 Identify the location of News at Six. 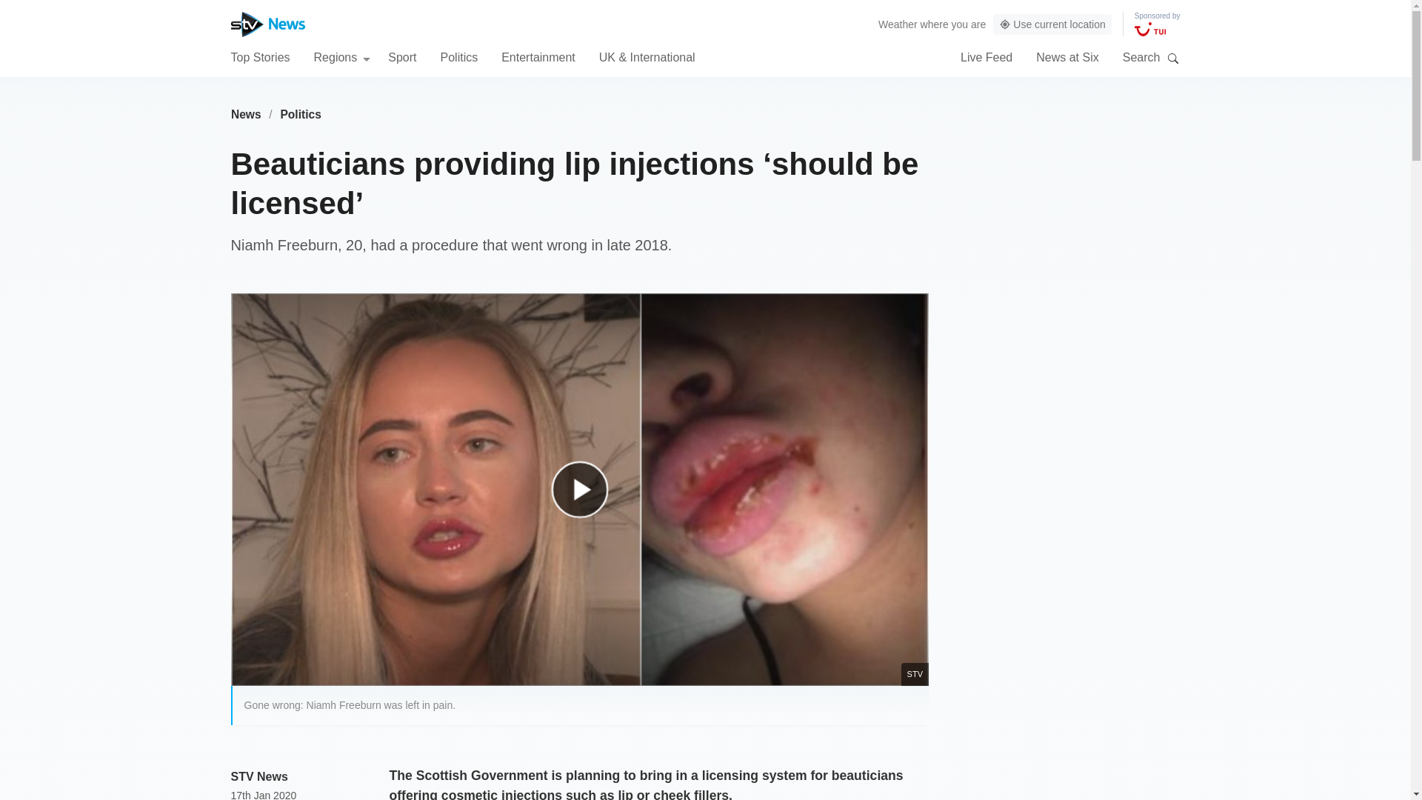
(1066, 56).